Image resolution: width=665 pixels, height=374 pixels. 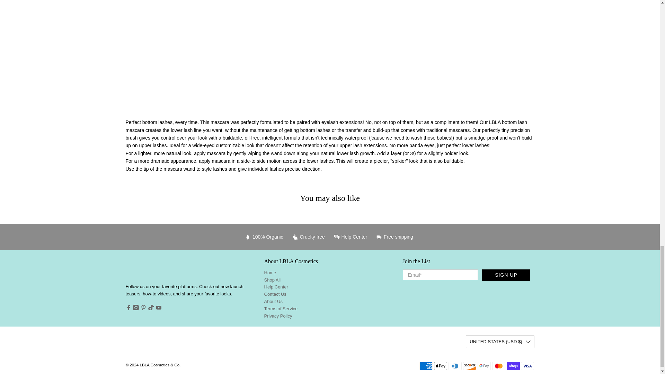 I want to click on Discover, so click(x=469, y=366).